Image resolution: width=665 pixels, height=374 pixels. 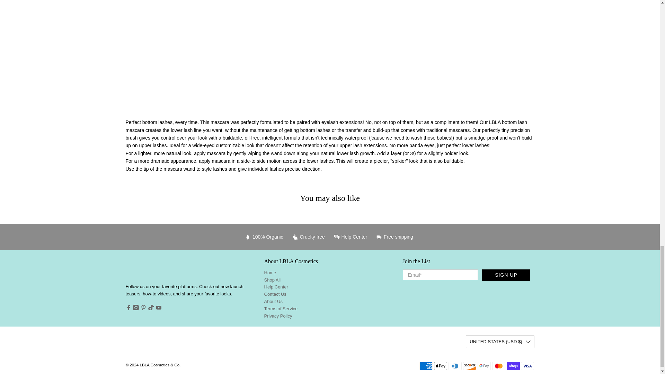 I want to click on Discover, so click(x=469, y=366).